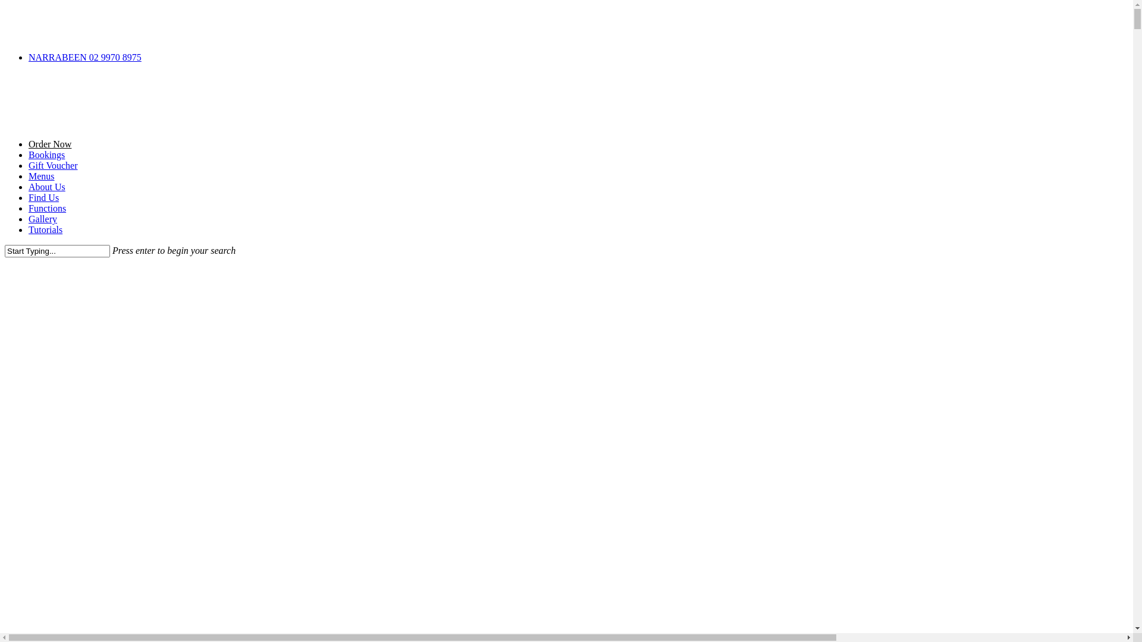 The height and width of the screenshot is (642, 1142). What do you see at coordinates (44, 197) in the screenshot?
I see `Find Us` at bounding box center [44, 197].